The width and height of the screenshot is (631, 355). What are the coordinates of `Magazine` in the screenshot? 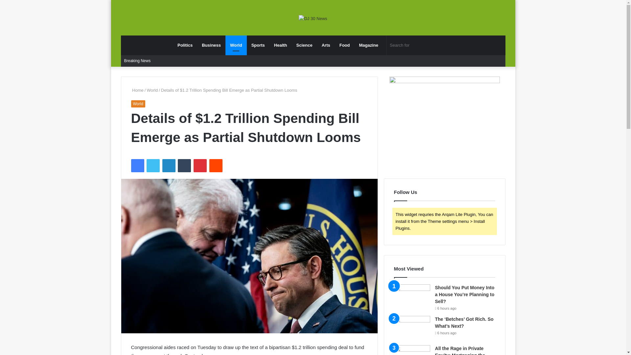 It's located at (368, 45).